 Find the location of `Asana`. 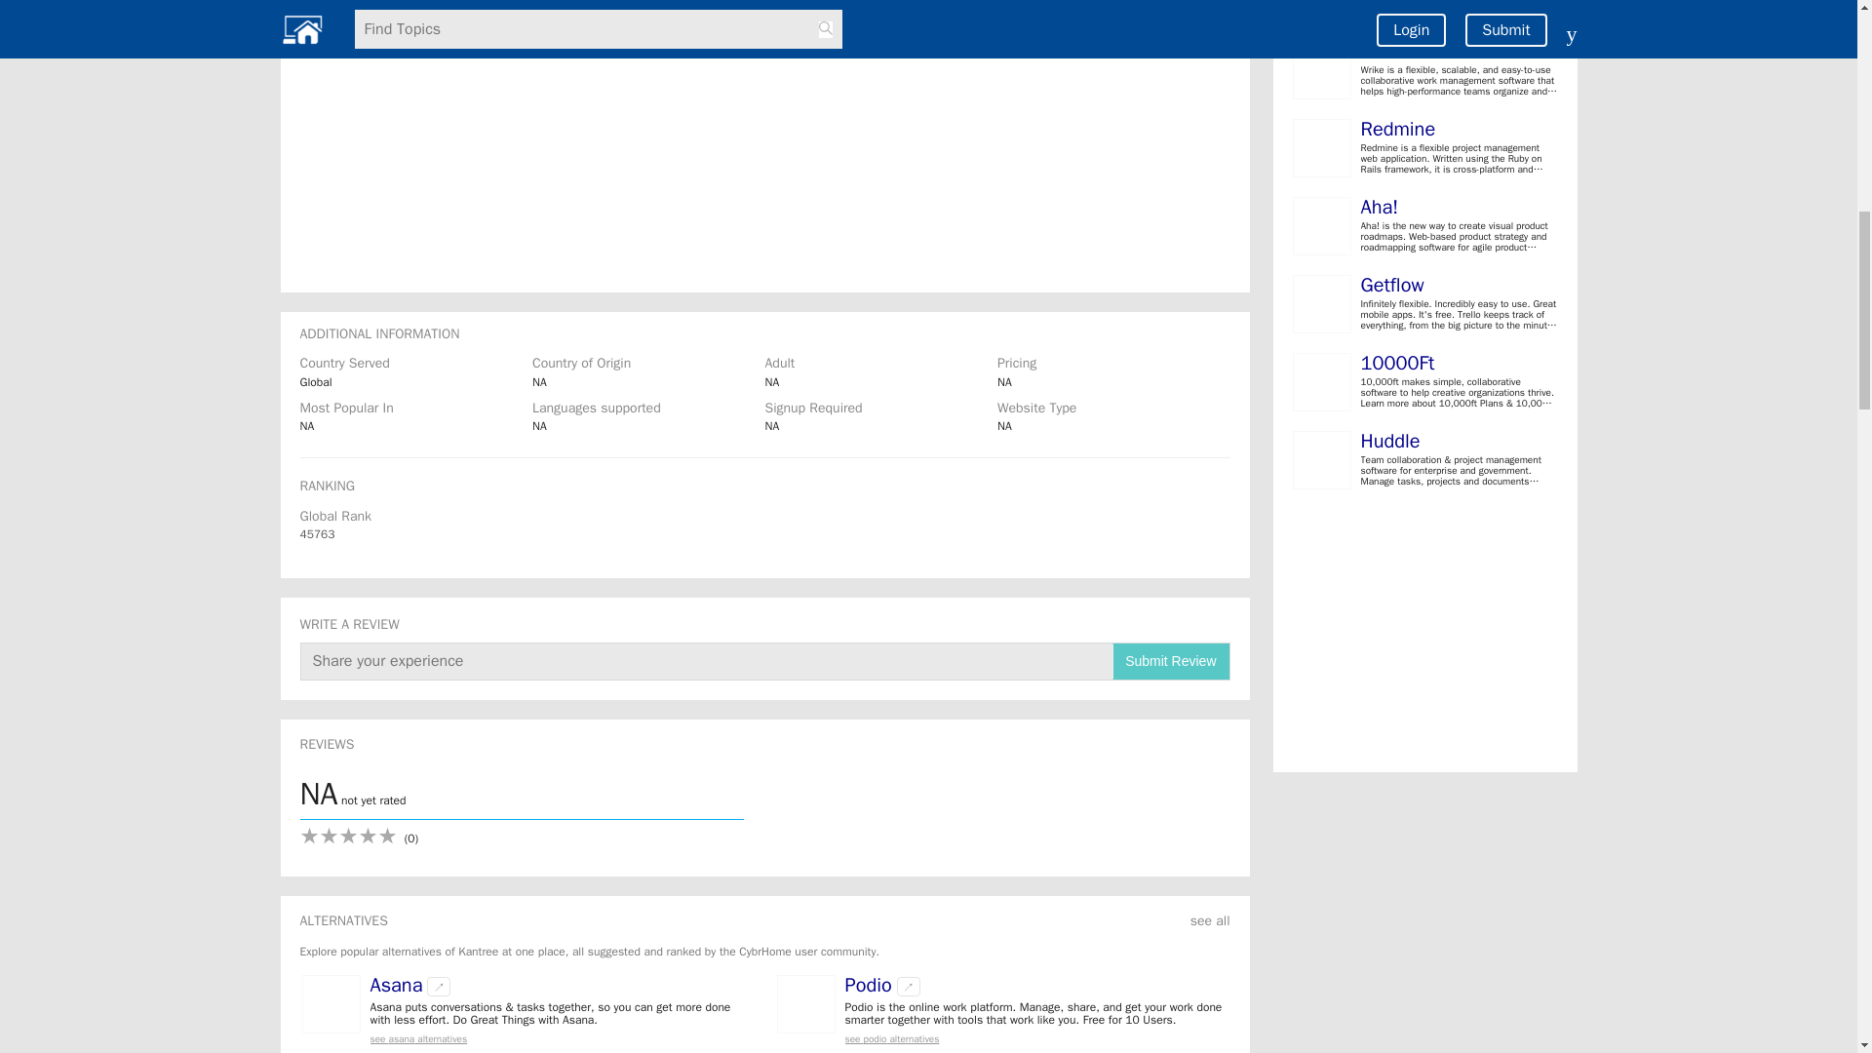

Asana is located at coordinates (396, 985).